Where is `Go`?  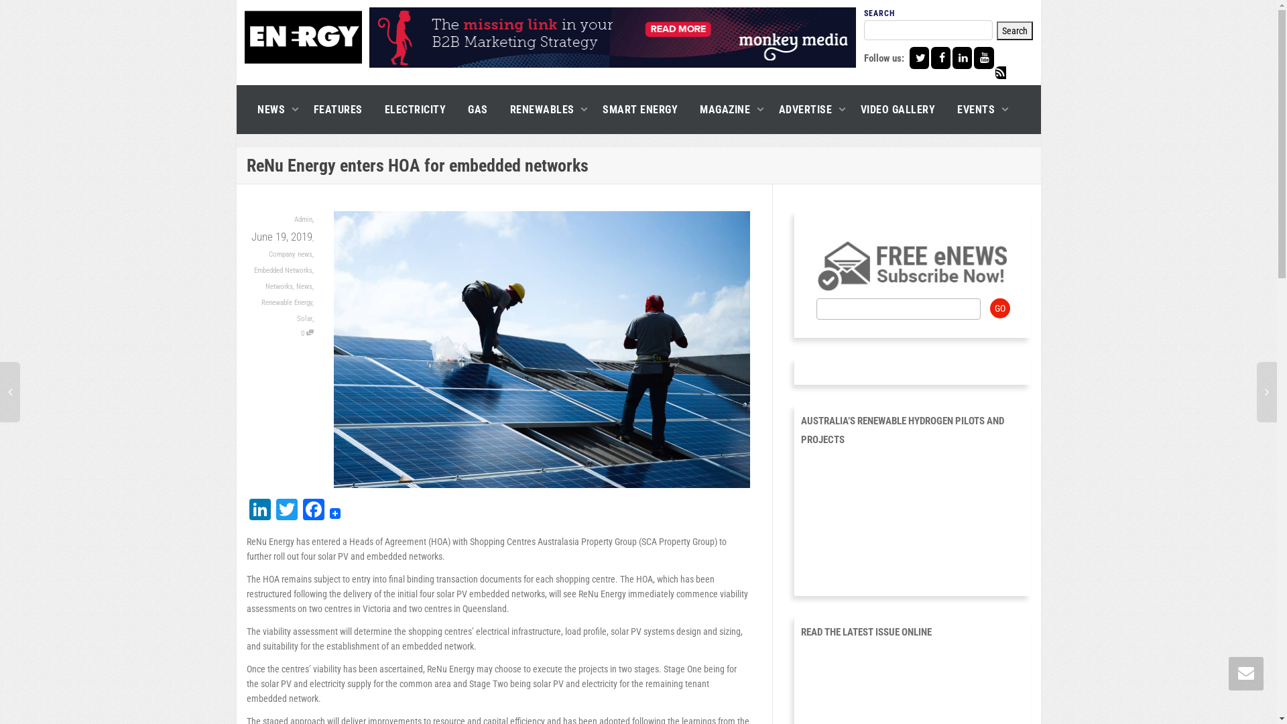 Go is located at coordinates (999, 308).